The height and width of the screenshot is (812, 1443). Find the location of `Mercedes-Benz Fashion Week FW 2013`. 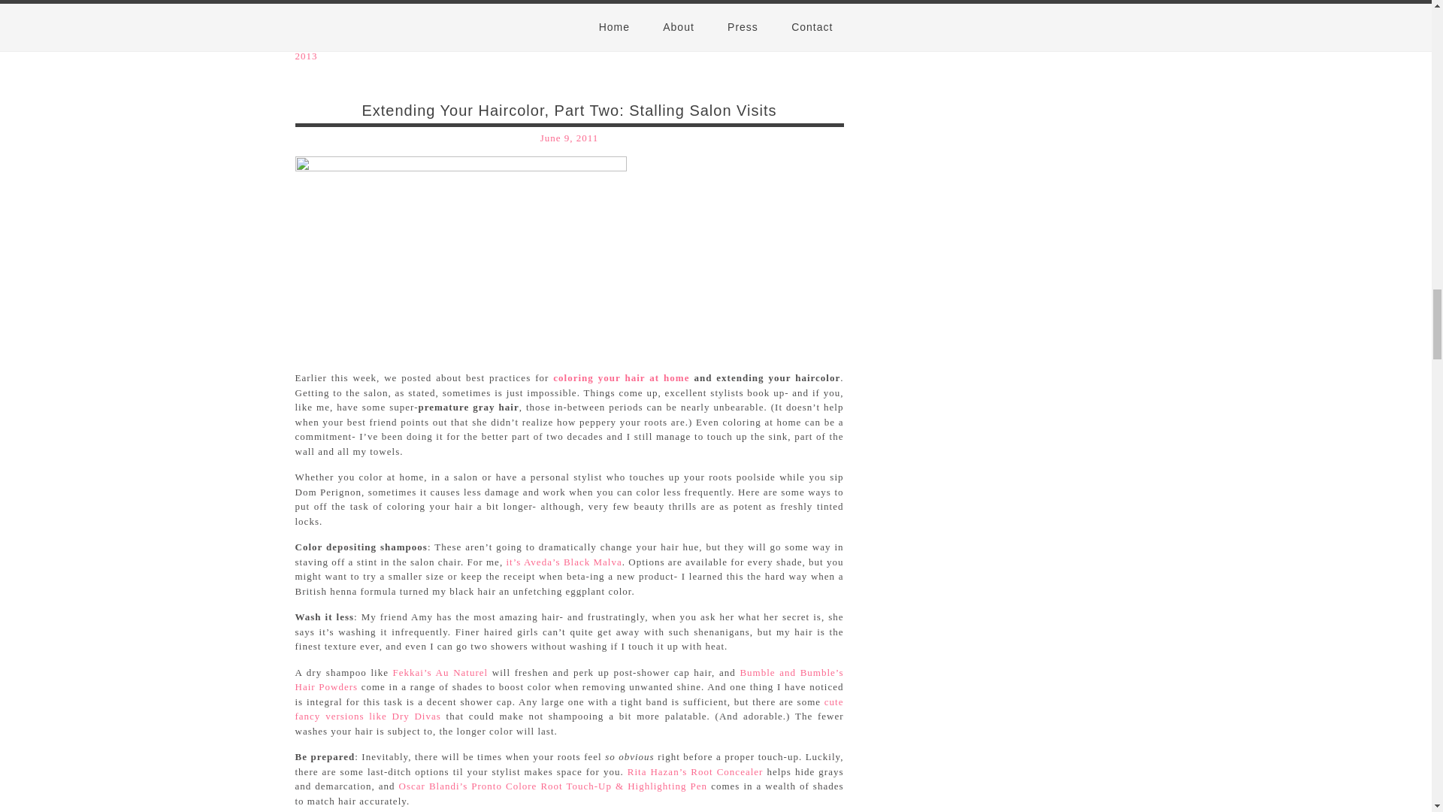

Mercedes-Benz Fashion Week FW 2013 is located at coordinates (563, 49).